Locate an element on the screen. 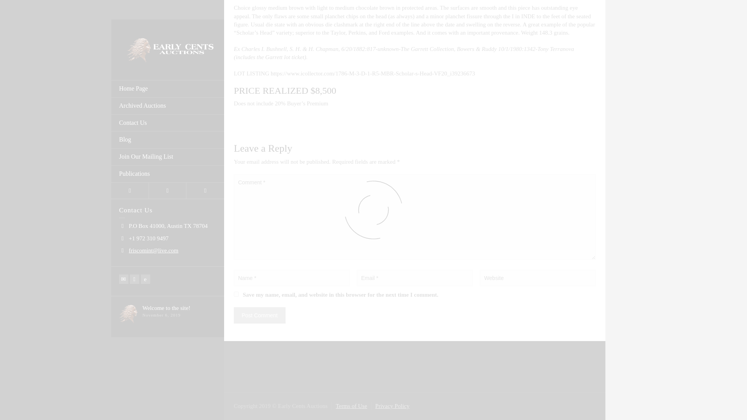 The width and height of the screenshot is (747, 420). eBay is located at coordinates (146, 13).